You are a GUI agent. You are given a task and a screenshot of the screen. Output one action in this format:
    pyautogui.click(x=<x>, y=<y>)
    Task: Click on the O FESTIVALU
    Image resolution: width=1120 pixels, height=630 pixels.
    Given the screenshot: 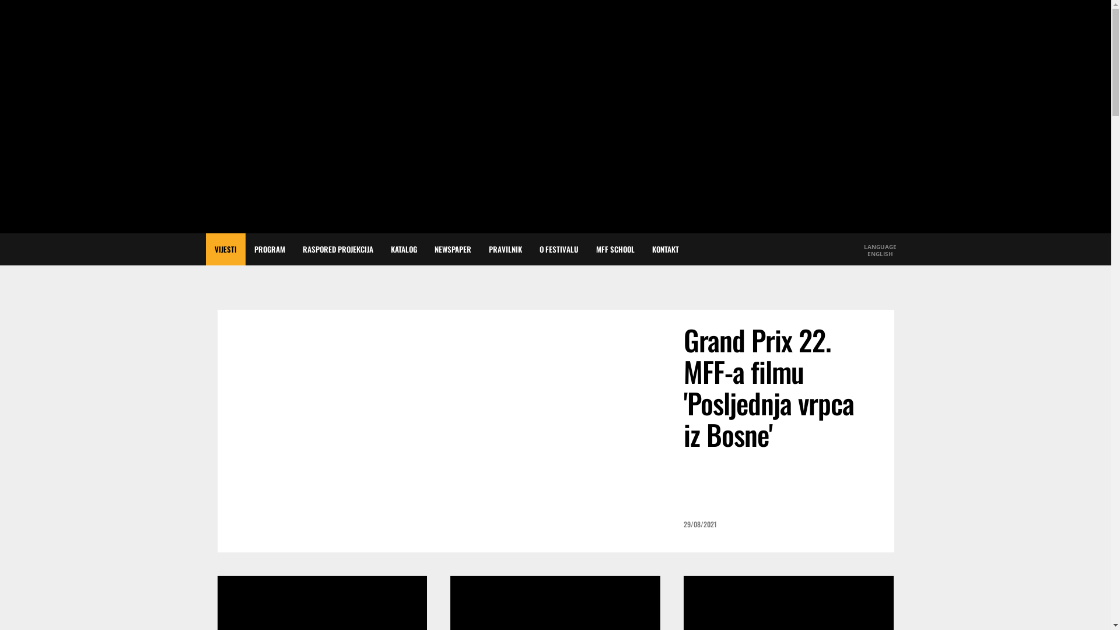 What is the action you would take?
    pyautogui.click(x=559, y=250)
    